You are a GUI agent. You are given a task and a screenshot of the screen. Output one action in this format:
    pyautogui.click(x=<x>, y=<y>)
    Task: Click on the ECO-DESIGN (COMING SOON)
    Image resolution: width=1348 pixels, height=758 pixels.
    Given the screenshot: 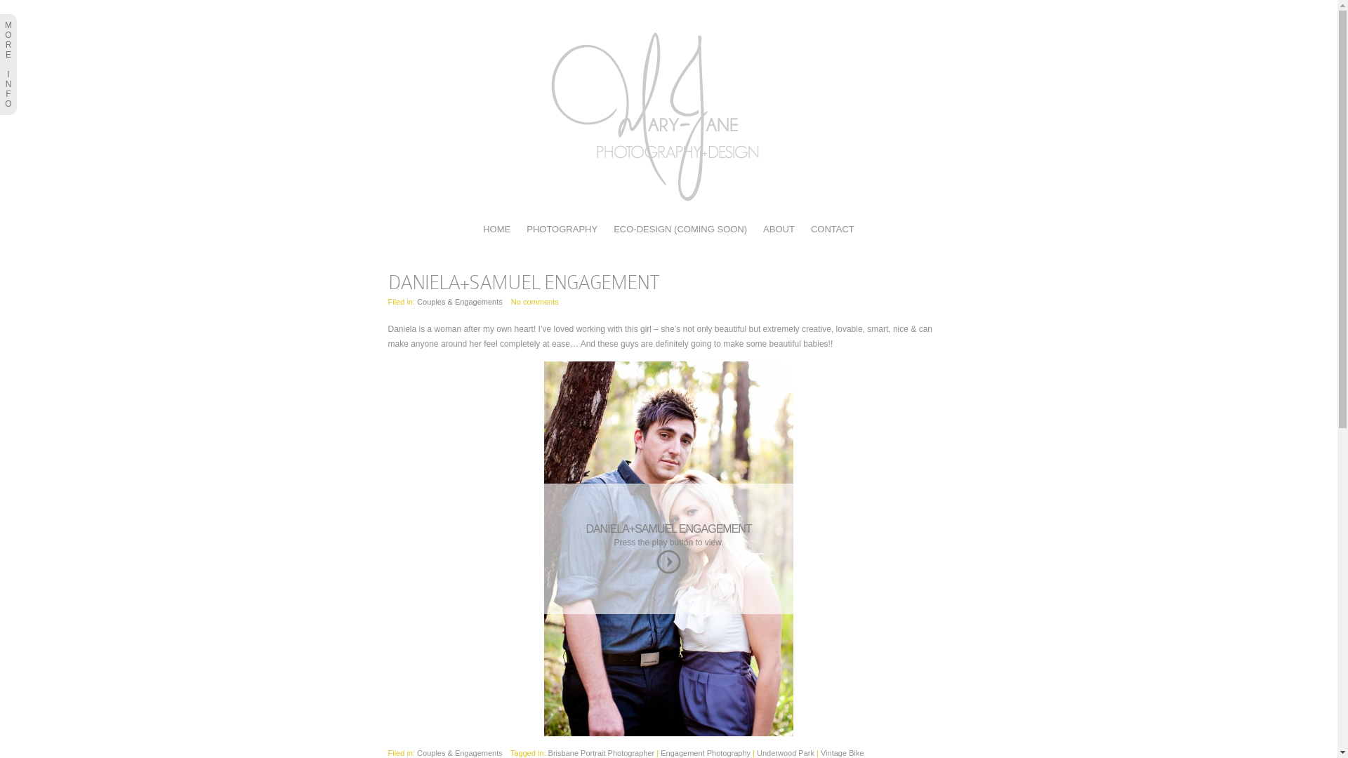 What is the action you would take?
    pyautogui.click(x=680, y=229)
    